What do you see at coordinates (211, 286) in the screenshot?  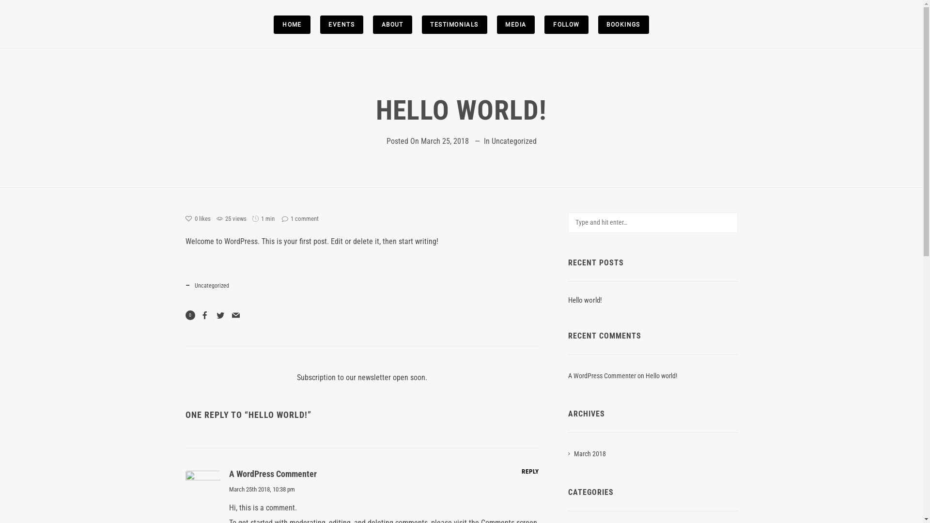 I see `Uncategorized` at bounding box center [211, 286].